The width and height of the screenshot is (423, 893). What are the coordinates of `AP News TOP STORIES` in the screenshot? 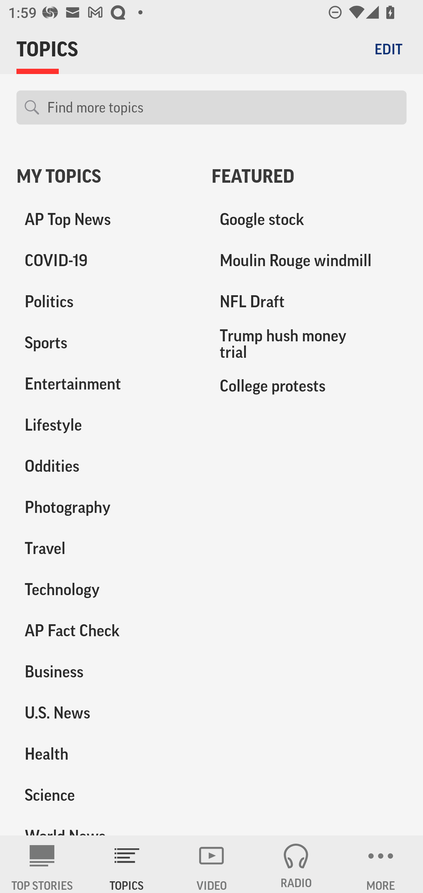 It's located at (42, 864).